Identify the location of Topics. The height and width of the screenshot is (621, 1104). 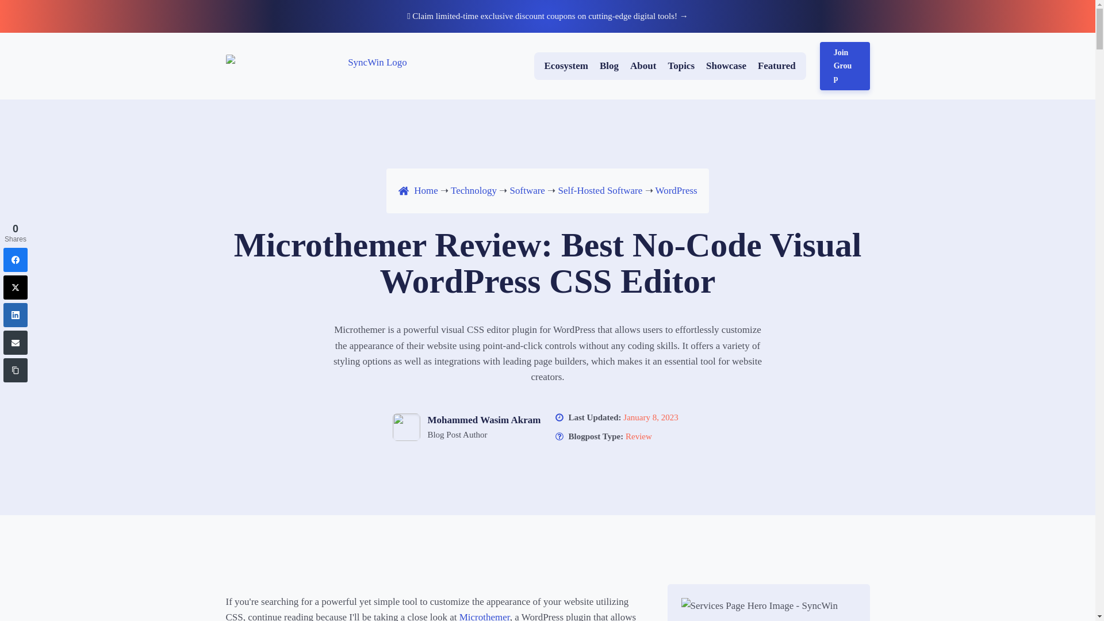
(681, 66).